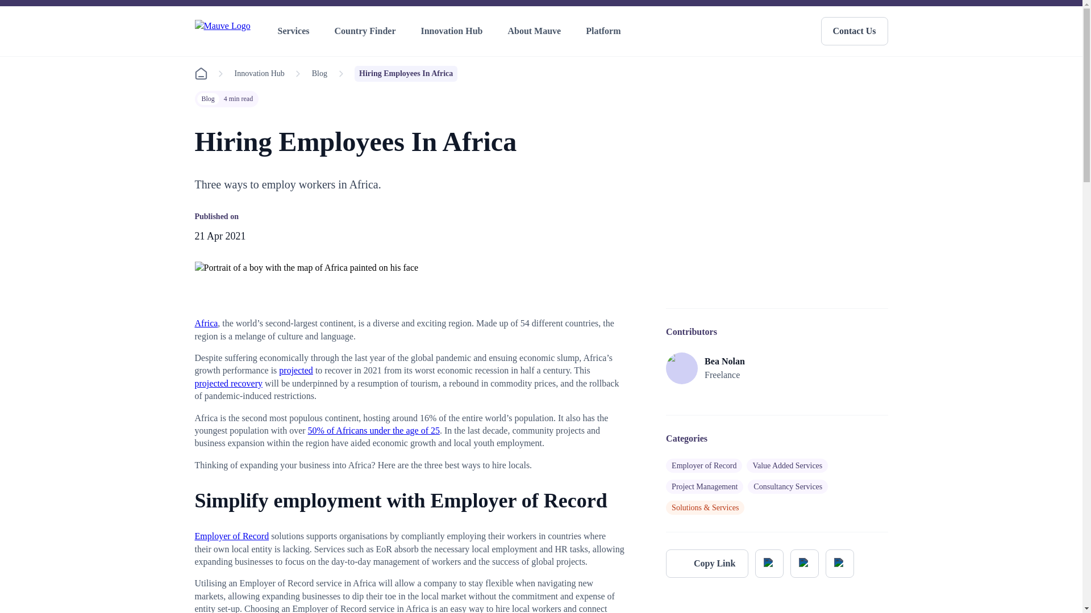 The height and width of the screenshot is (613, 1091). What do you see at coordinates (295, 31) in the screenshot?
I see `Services` at bounding box center [295, 31].